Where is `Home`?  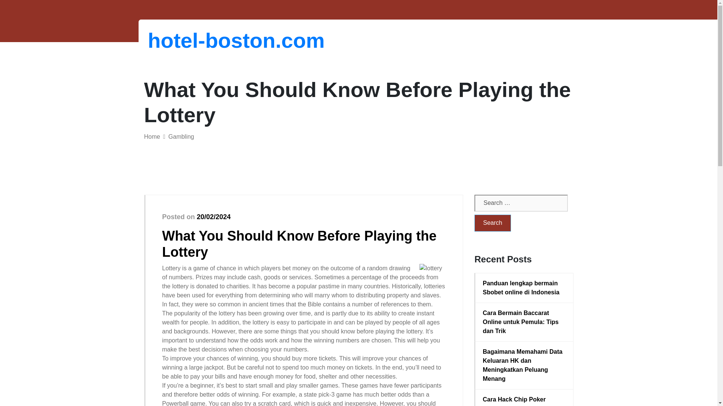 Home is located at coordinates (152, 136).